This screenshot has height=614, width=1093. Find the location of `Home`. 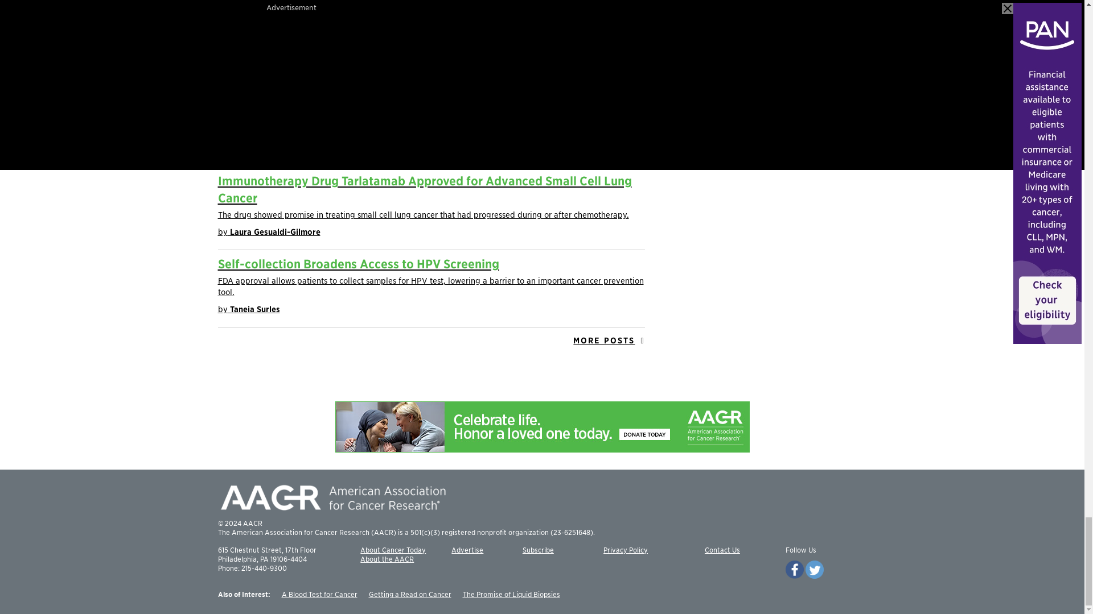

Home is located at coordinates (331, 497).